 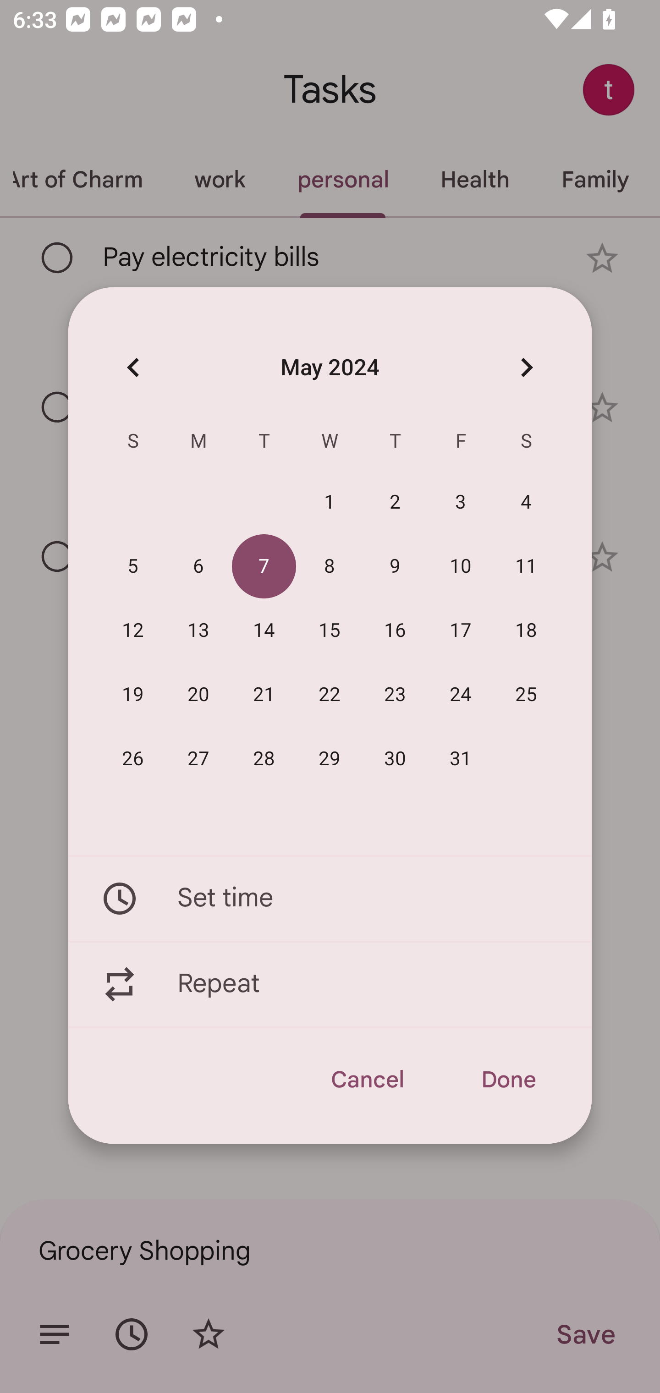 I want to click on 1 01 May 2024, so click(x=330, y=503).